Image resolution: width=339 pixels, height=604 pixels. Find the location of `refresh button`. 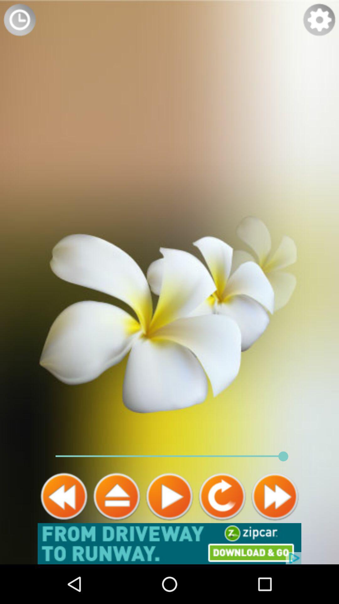

refresh button is located at coordinates (222, 496).